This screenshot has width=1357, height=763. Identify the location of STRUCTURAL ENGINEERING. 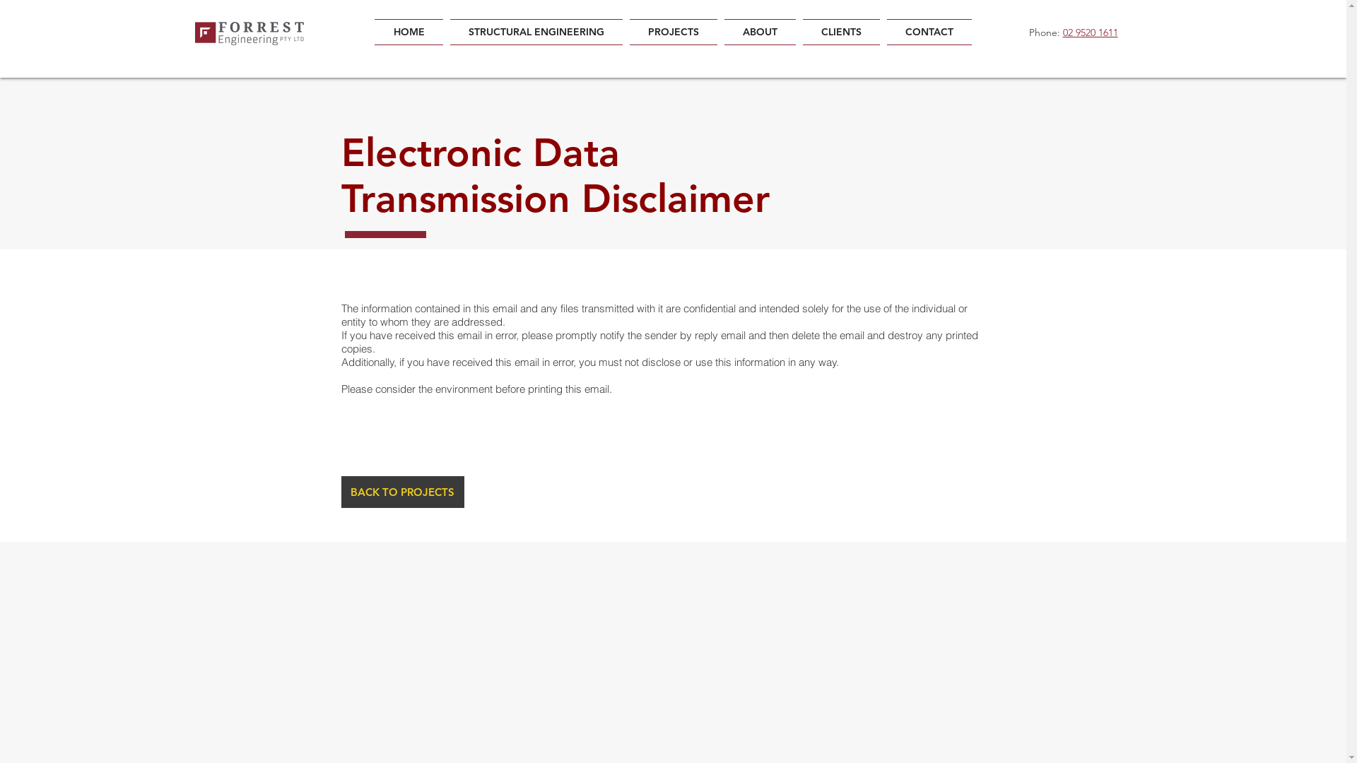
(536, 32).